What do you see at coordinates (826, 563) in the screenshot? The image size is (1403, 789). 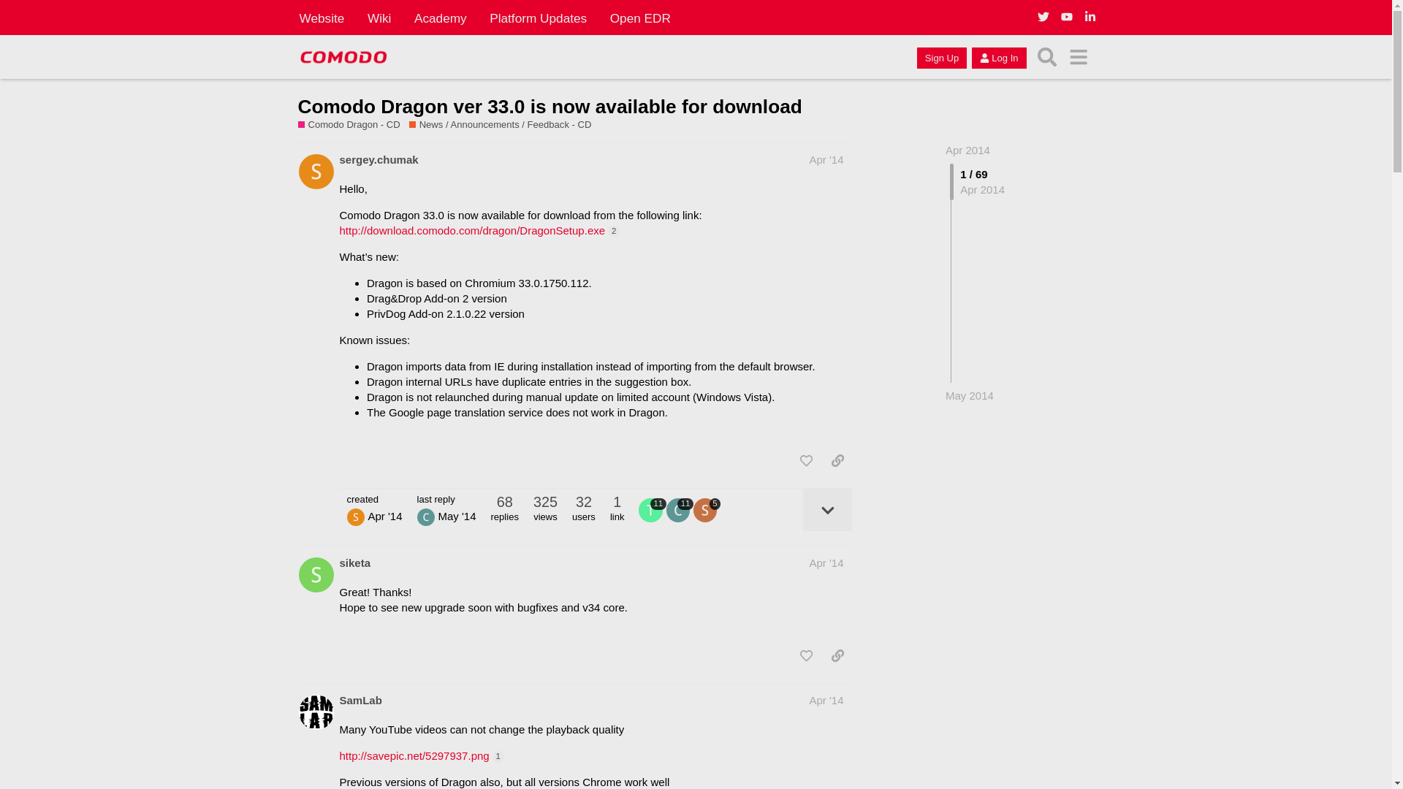 I see `Apr '14` at bounding box center [826, 563].